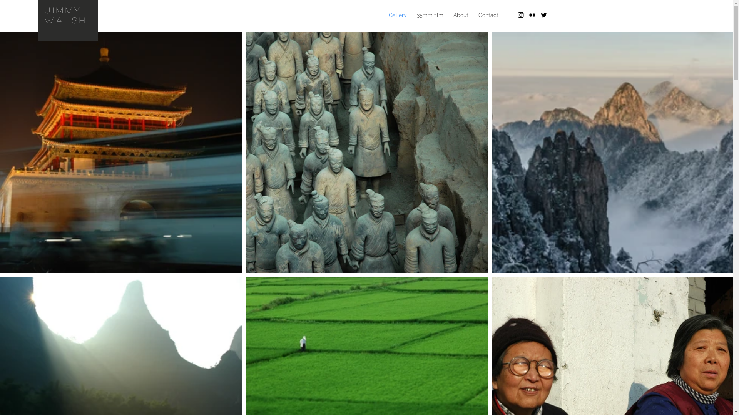 The image size is (739, 415). I want to click on Gallery, so click(397, 15).